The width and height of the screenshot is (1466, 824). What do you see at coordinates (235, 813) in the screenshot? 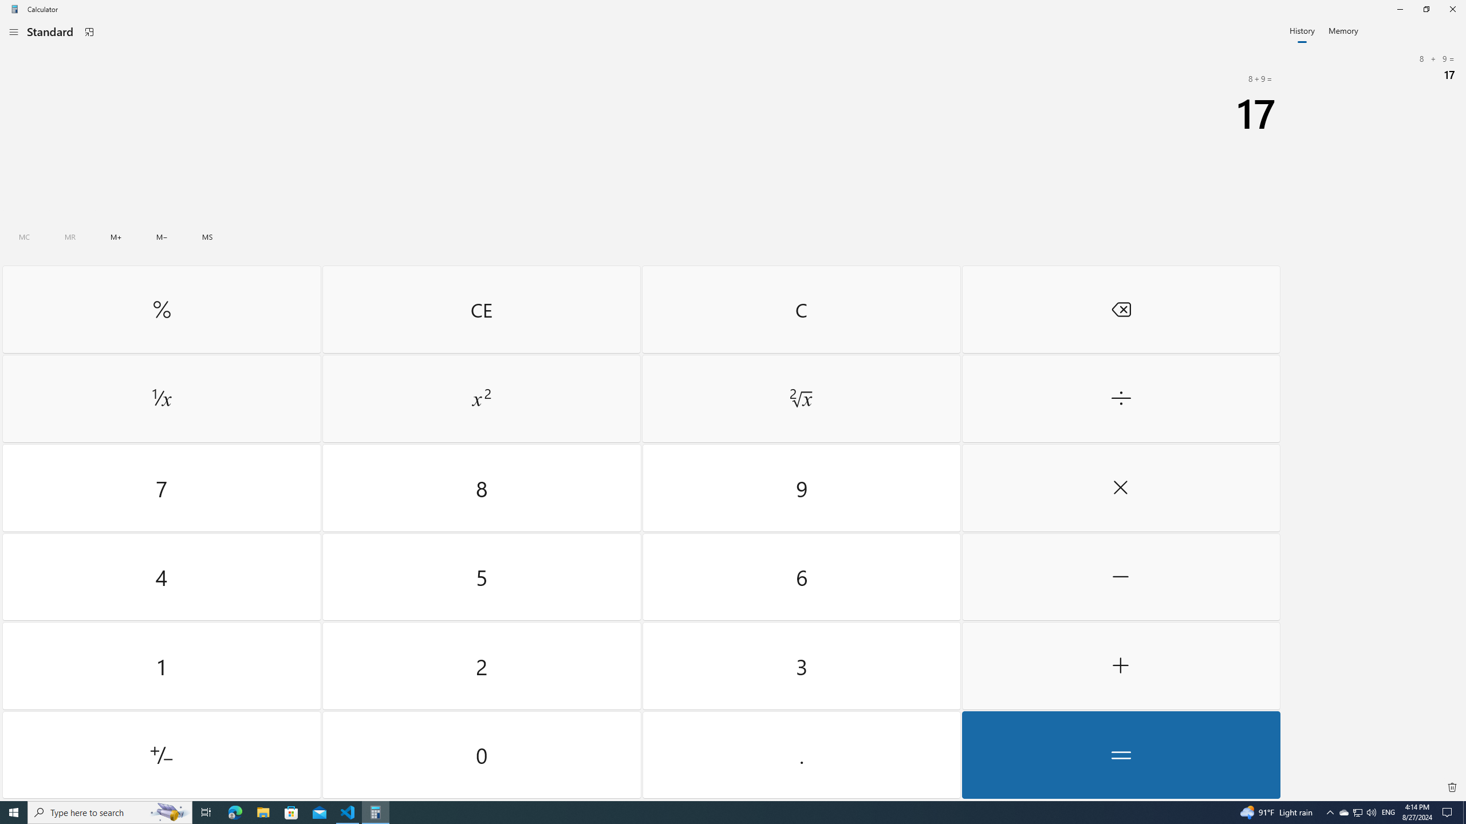
I see `Microsoft Edge` at bounding box center [235, 813].